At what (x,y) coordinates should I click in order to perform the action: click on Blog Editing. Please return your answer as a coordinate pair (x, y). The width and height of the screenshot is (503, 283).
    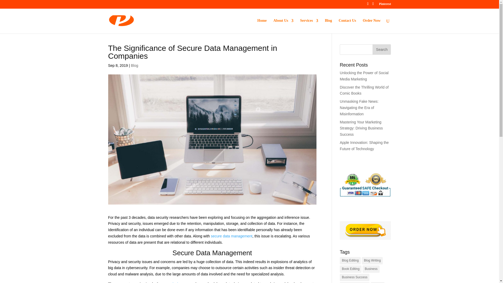
    Looking at the image, I should click on (350, 260).